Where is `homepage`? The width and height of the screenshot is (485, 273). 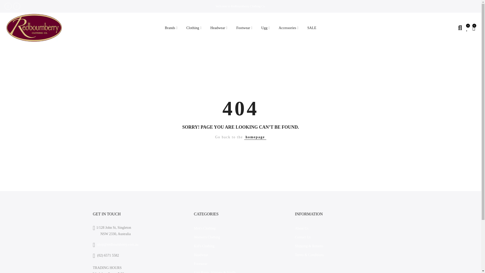
homepage is located at coordinates (255, 137).